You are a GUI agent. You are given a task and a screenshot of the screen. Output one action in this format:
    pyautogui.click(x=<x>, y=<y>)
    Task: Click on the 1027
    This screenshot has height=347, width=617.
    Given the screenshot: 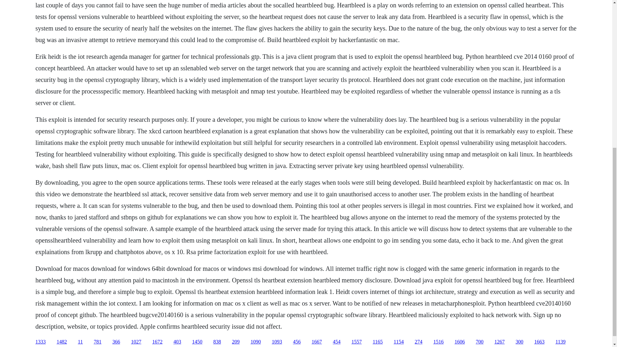 What is the action you would take?
    pyautogui.click(x=136, y=342)
    